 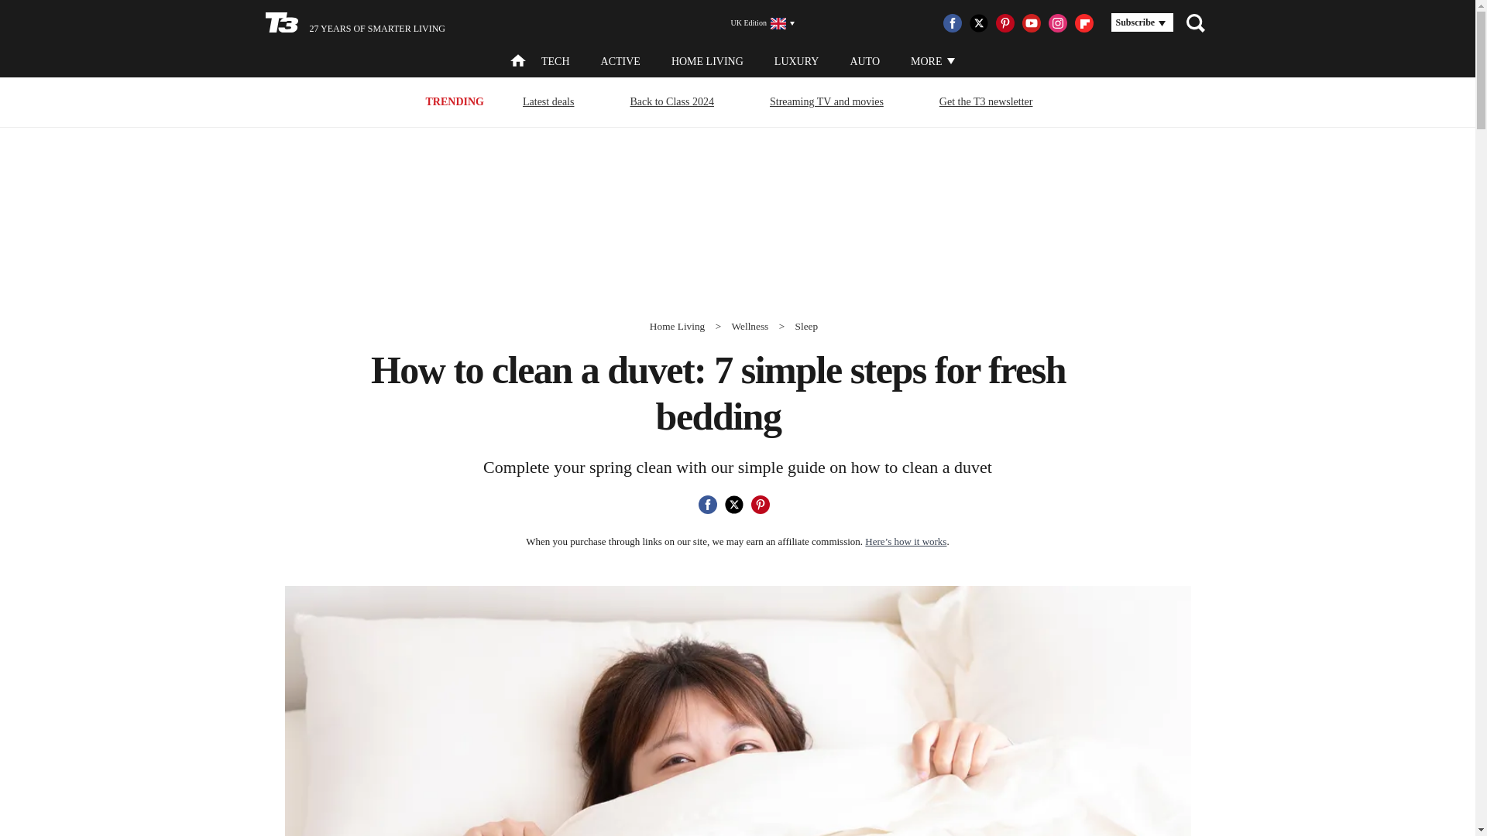 I want to click on Latest deals, so click(x=548, y=101).